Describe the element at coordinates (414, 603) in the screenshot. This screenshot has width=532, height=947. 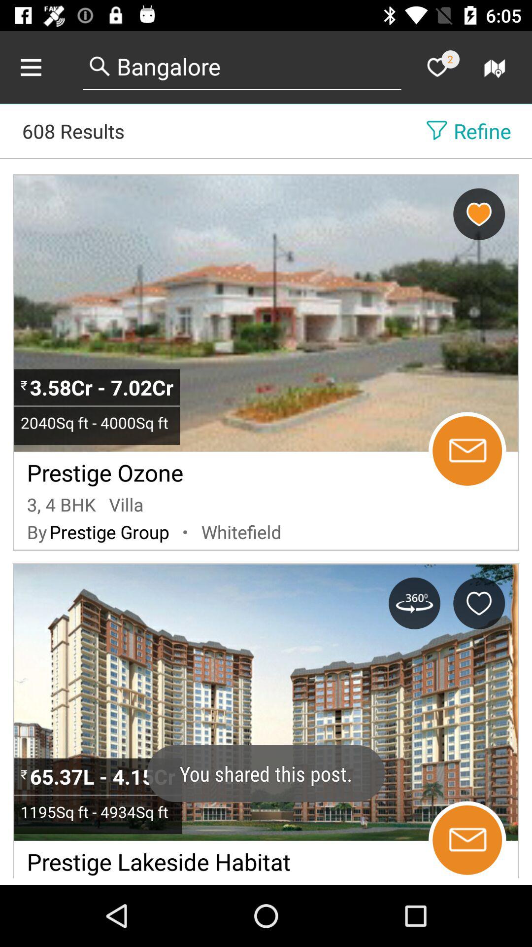
I see `360 view` at that location.